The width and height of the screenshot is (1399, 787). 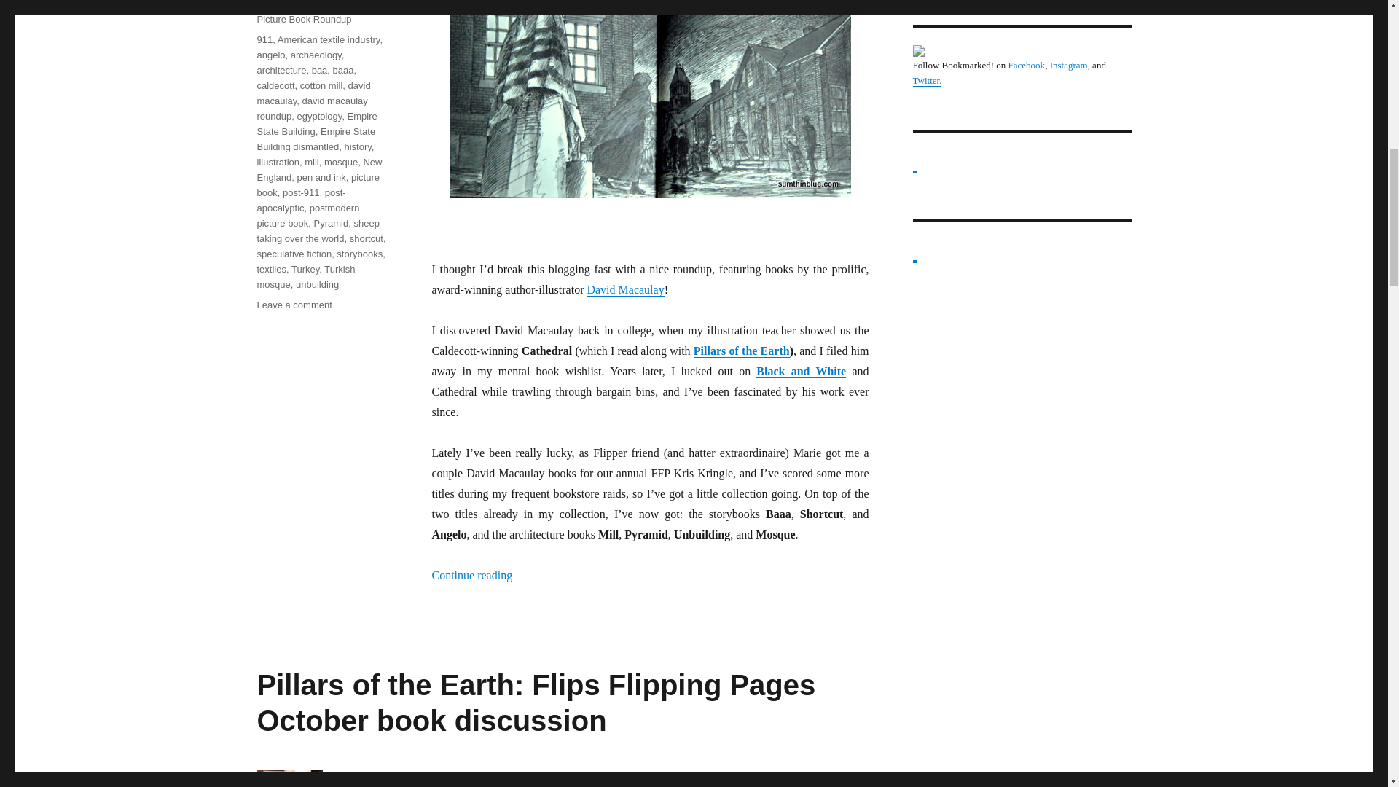 I want to click on Author Feature, so click(x=288, y=4).